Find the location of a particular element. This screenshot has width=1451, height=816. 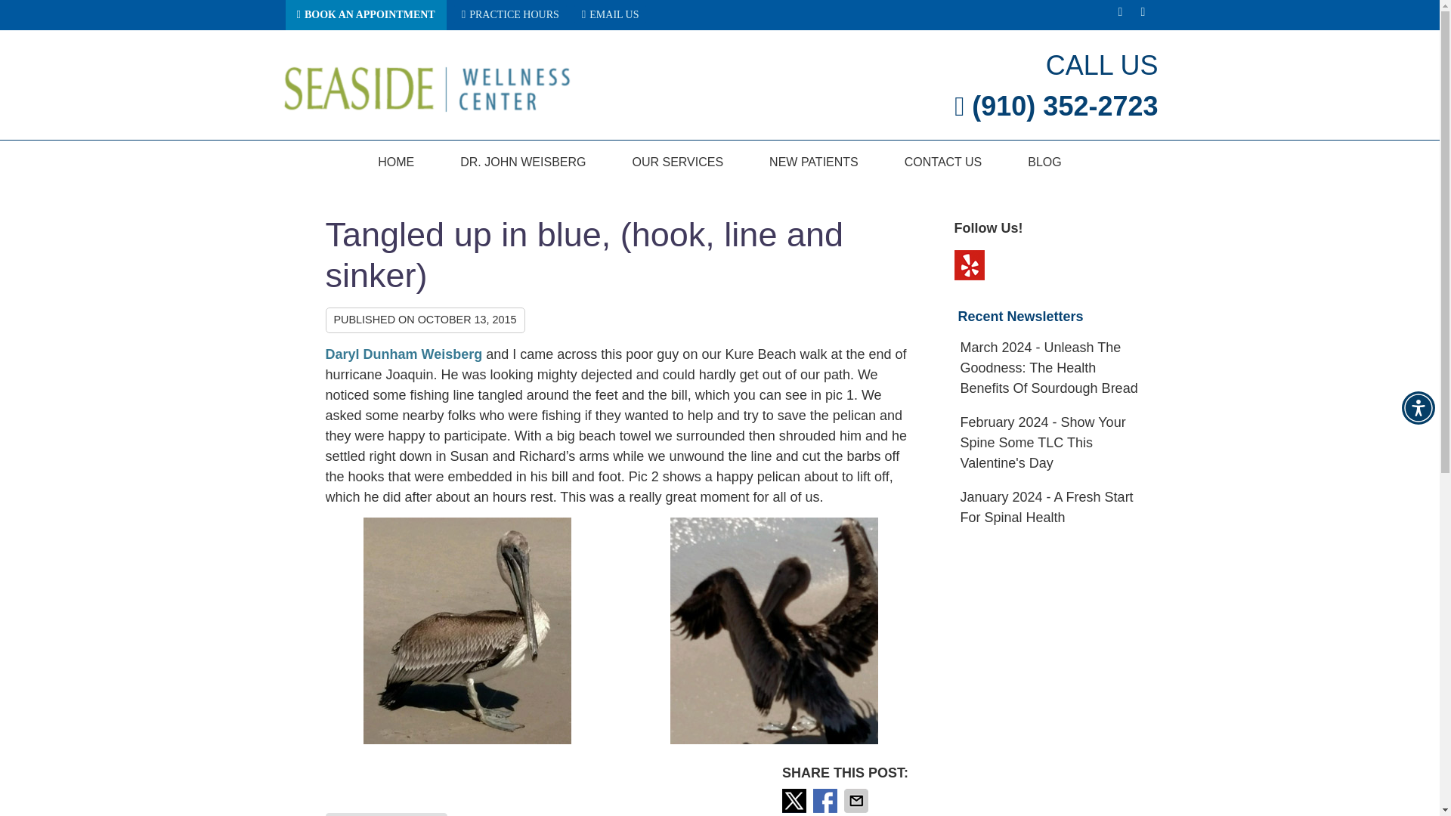

CONTACT US is located at coordinates (943, 162).